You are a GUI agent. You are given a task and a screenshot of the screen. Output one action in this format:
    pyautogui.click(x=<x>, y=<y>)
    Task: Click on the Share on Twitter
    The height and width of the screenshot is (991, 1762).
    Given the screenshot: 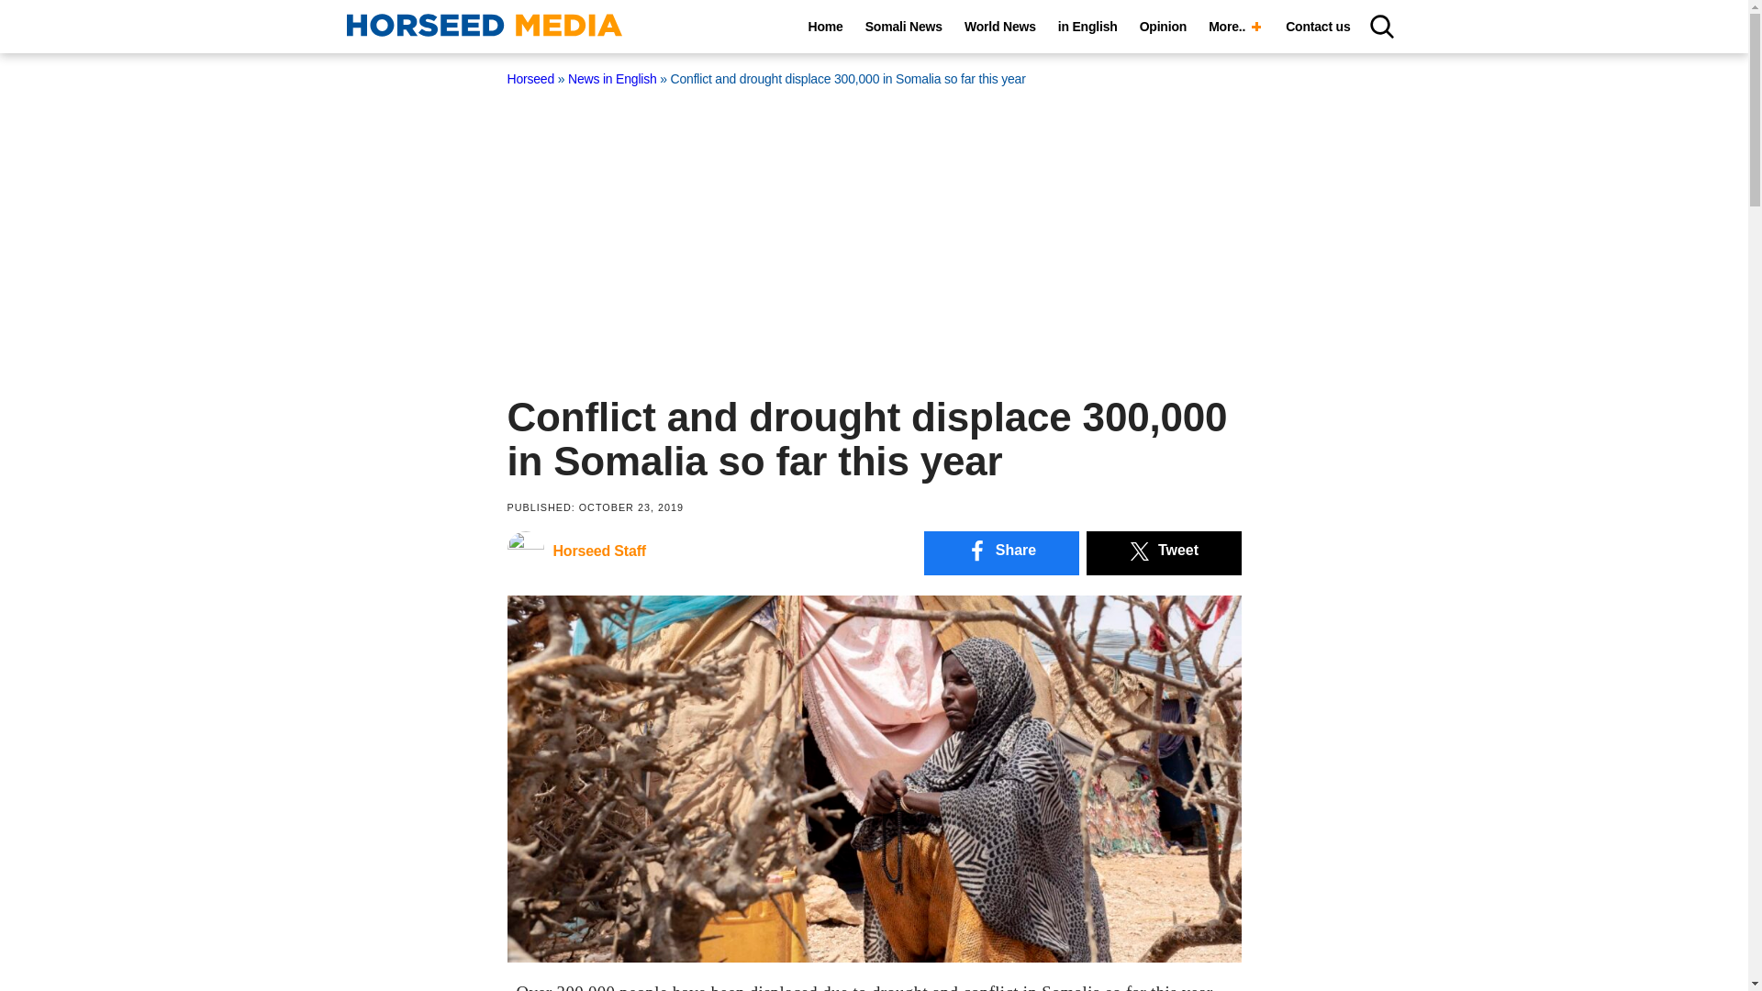 What is the action you would take?
    pyautogui.click(x=1164, y=552)
    